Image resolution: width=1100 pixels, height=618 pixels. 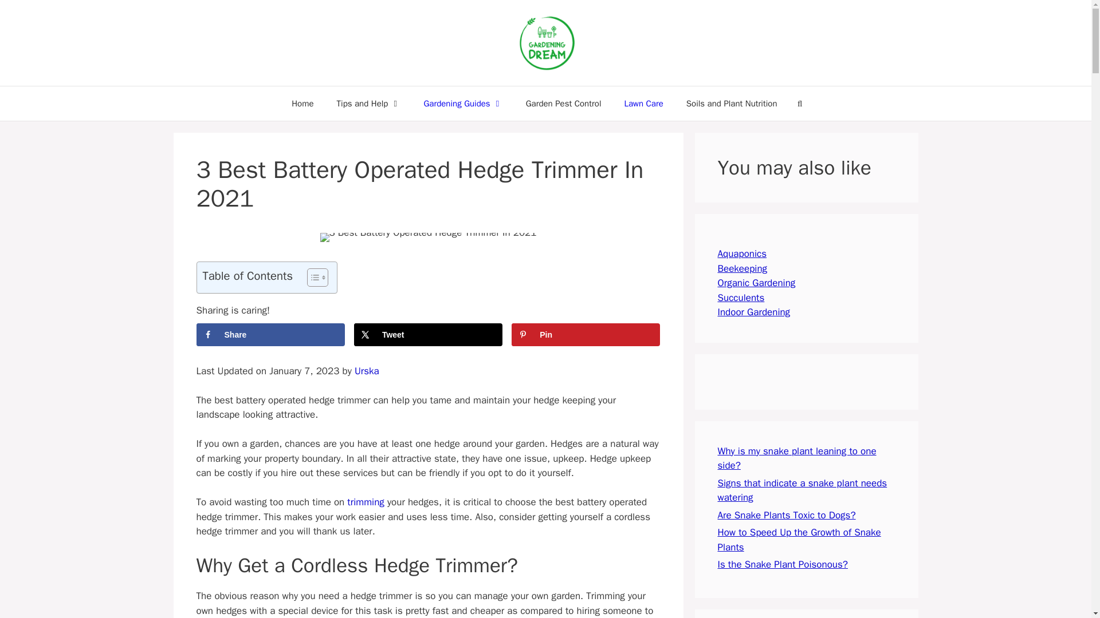 I want to click on Save to Pinterest, so click(x=586, y=334).